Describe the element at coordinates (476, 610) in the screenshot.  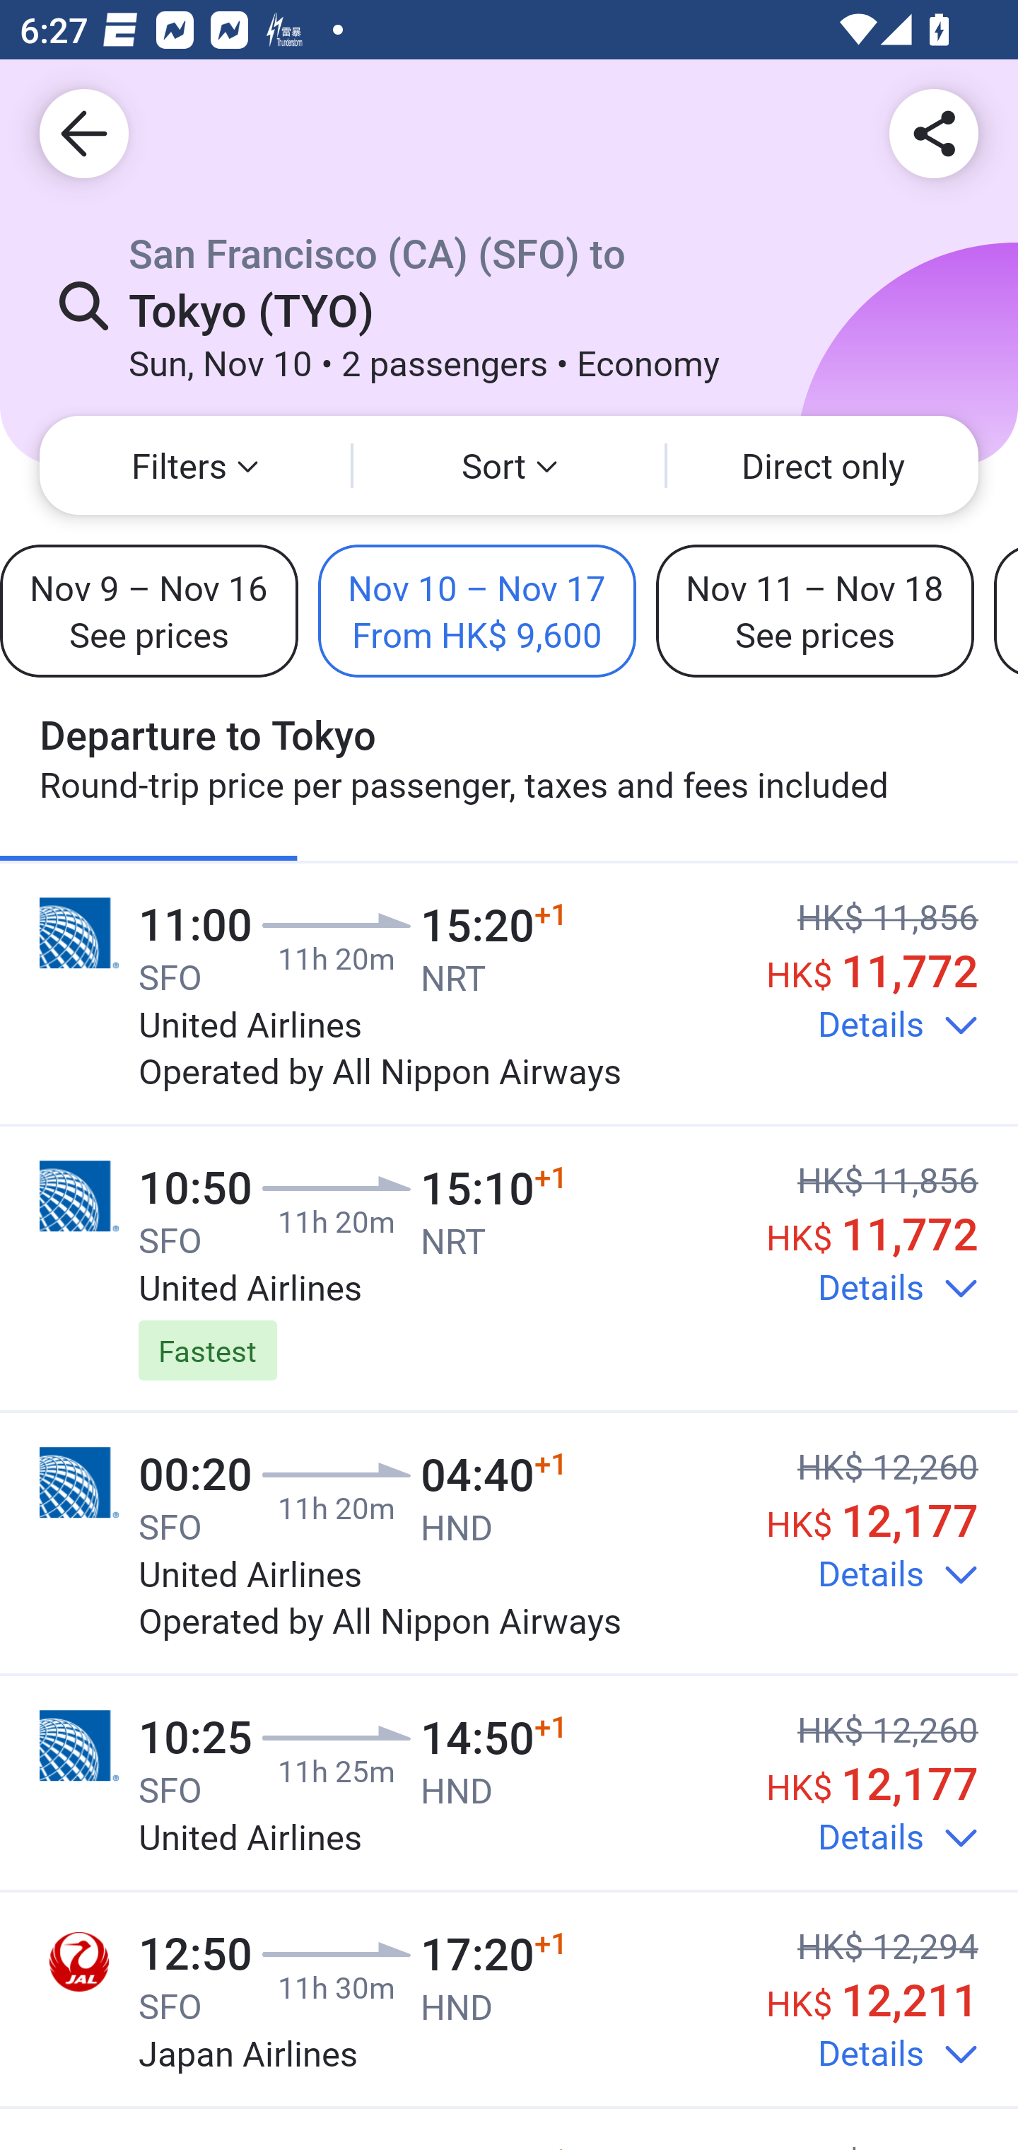
I see `Nov 10 – Nov 17 From HK$ 9,600` at that location.